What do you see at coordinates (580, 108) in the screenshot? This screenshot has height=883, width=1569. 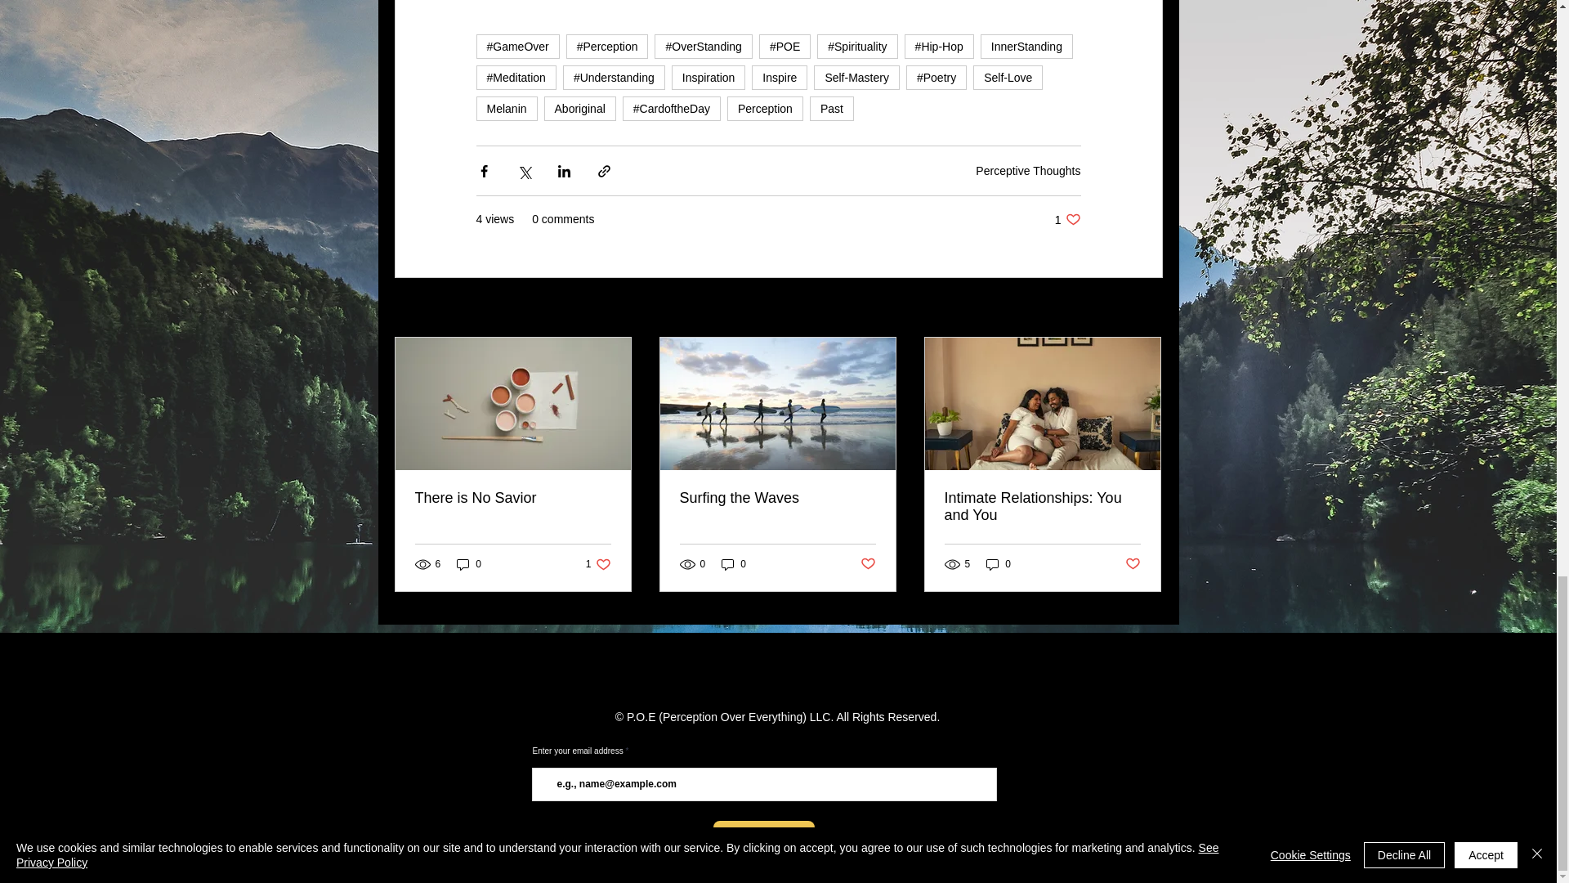 I see `Aboriginal` at bounding box center [580, 108].